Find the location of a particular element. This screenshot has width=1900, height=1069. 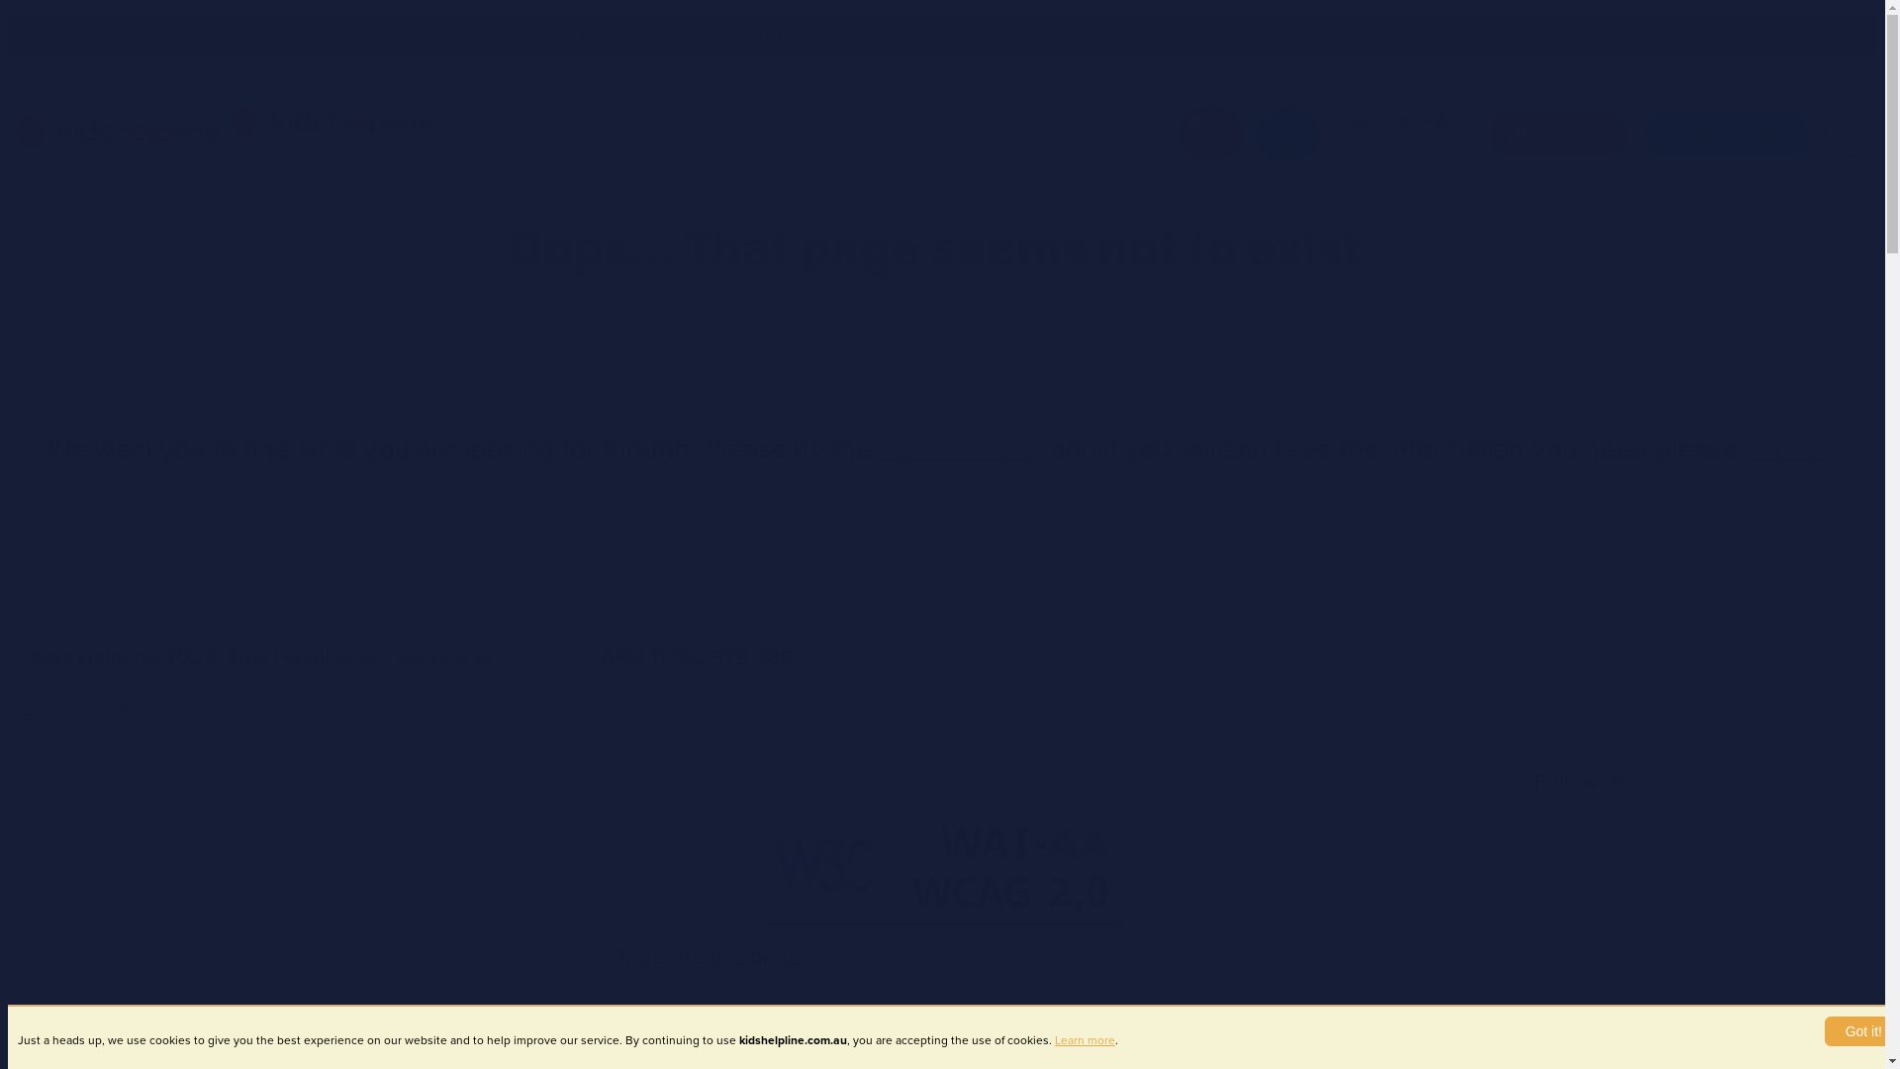

yourtown. is located at coordinates (546, 657).